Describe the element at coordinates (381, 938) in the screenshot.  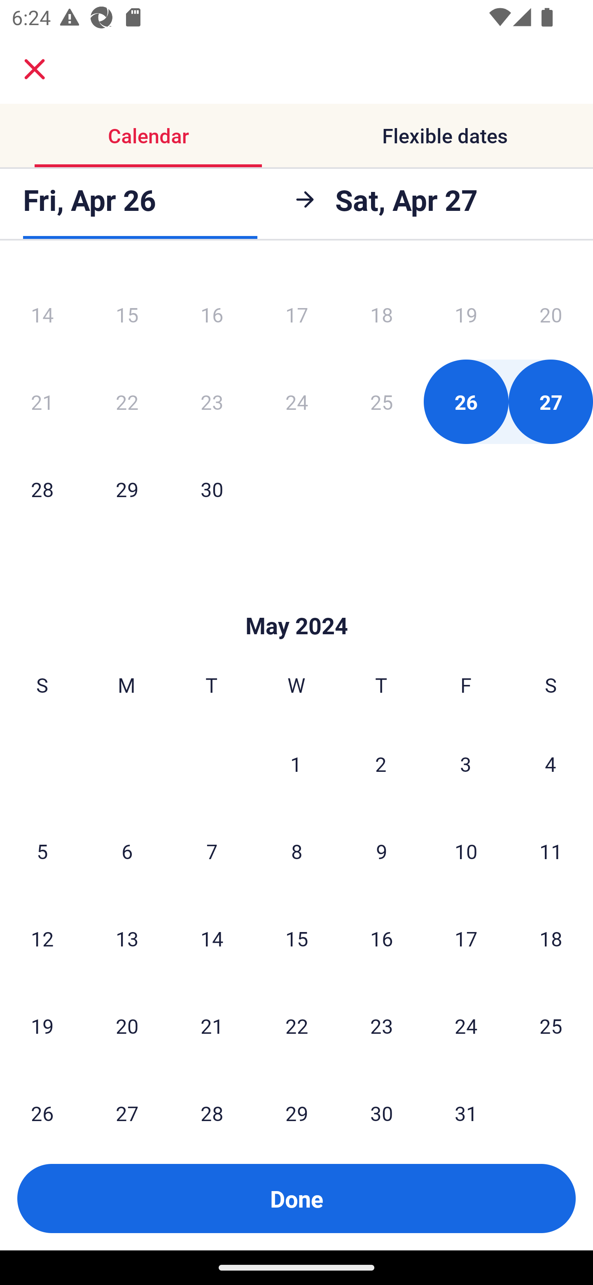
I see `16 Thursday, May 16, 2024` at that location.